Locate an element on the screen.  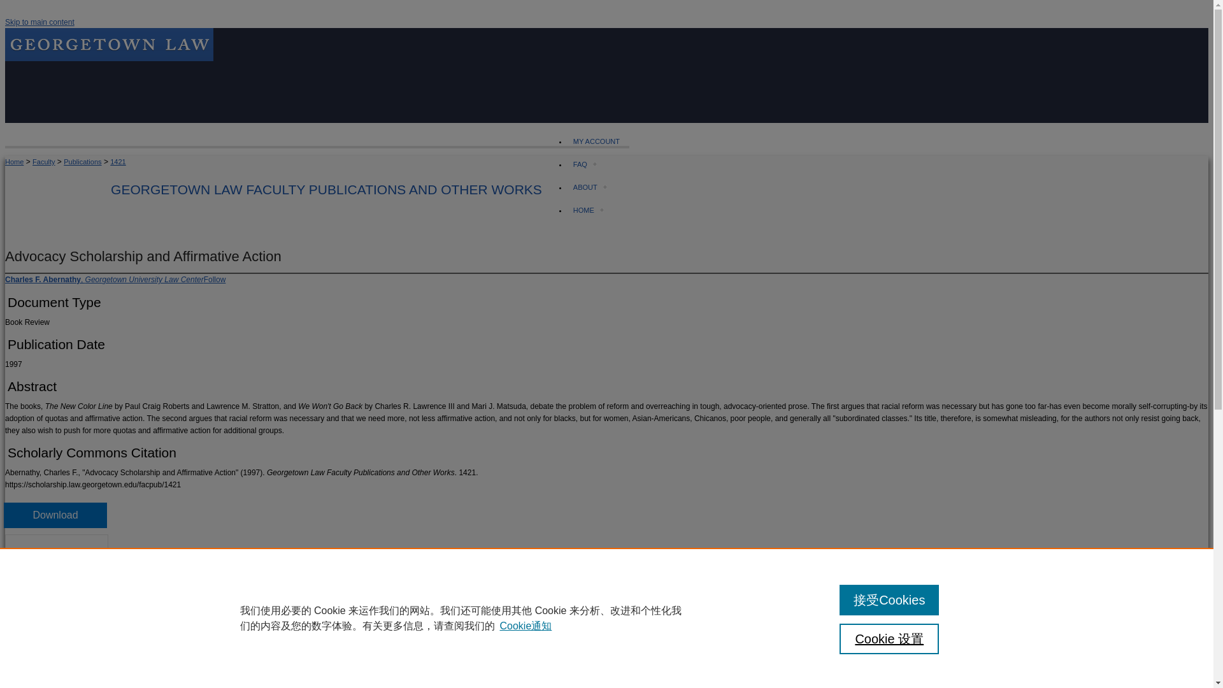
Follow Charles F. Abernathy is located at coordinates (215, 280).